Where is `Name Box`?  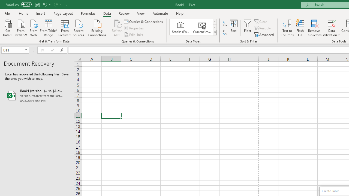
Name Box is located at coordinates (13, 50).